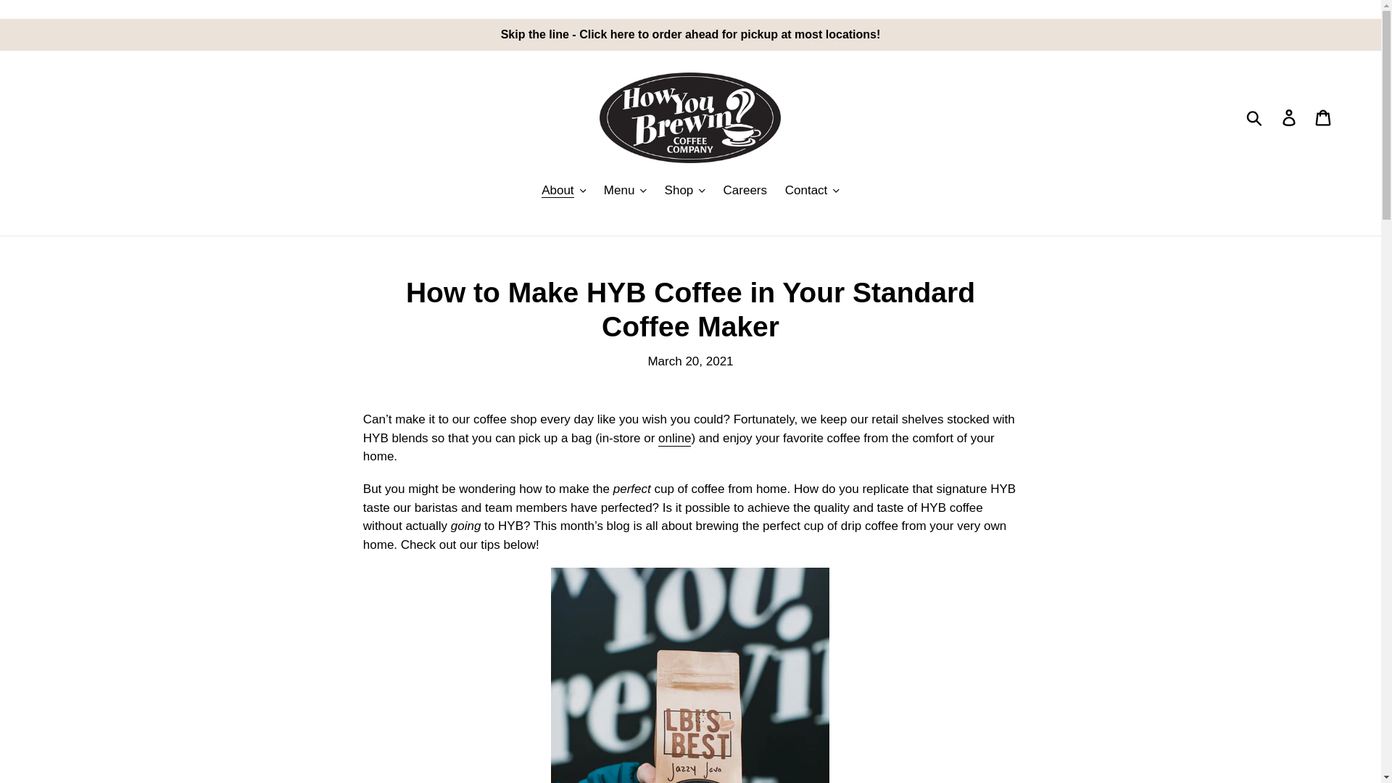  Describe the element at coordinates (1255, 117) in the screenshot. I see `Submit` at that location.